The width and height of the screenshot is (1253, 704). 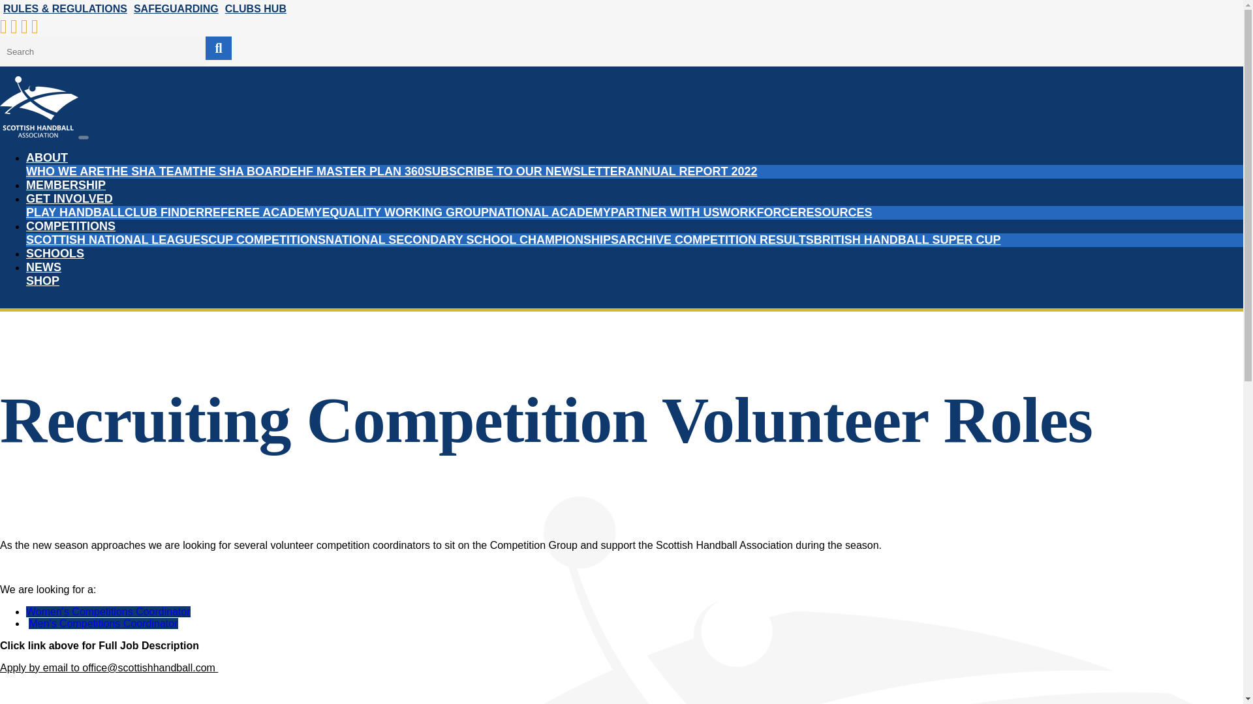 What do you see at coordinates (758, 213) in the screenshot?
I see `WORKFORCE` at bounding box center [758, 213].